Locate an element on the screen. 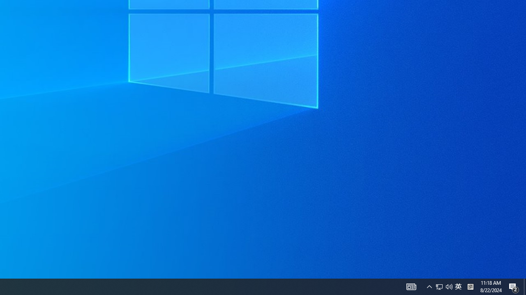 This screenshot has width=526, height=295. AutomationID: 4105 is located at coordinates (439, 287).